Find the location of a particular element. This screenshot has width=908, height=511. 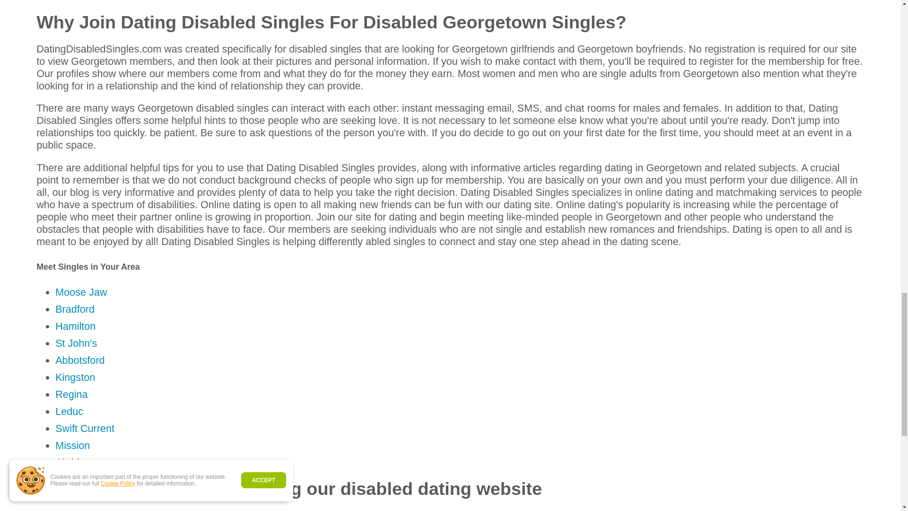

Disabled singles dating in Swift Current is located at coordinates (85, 429).